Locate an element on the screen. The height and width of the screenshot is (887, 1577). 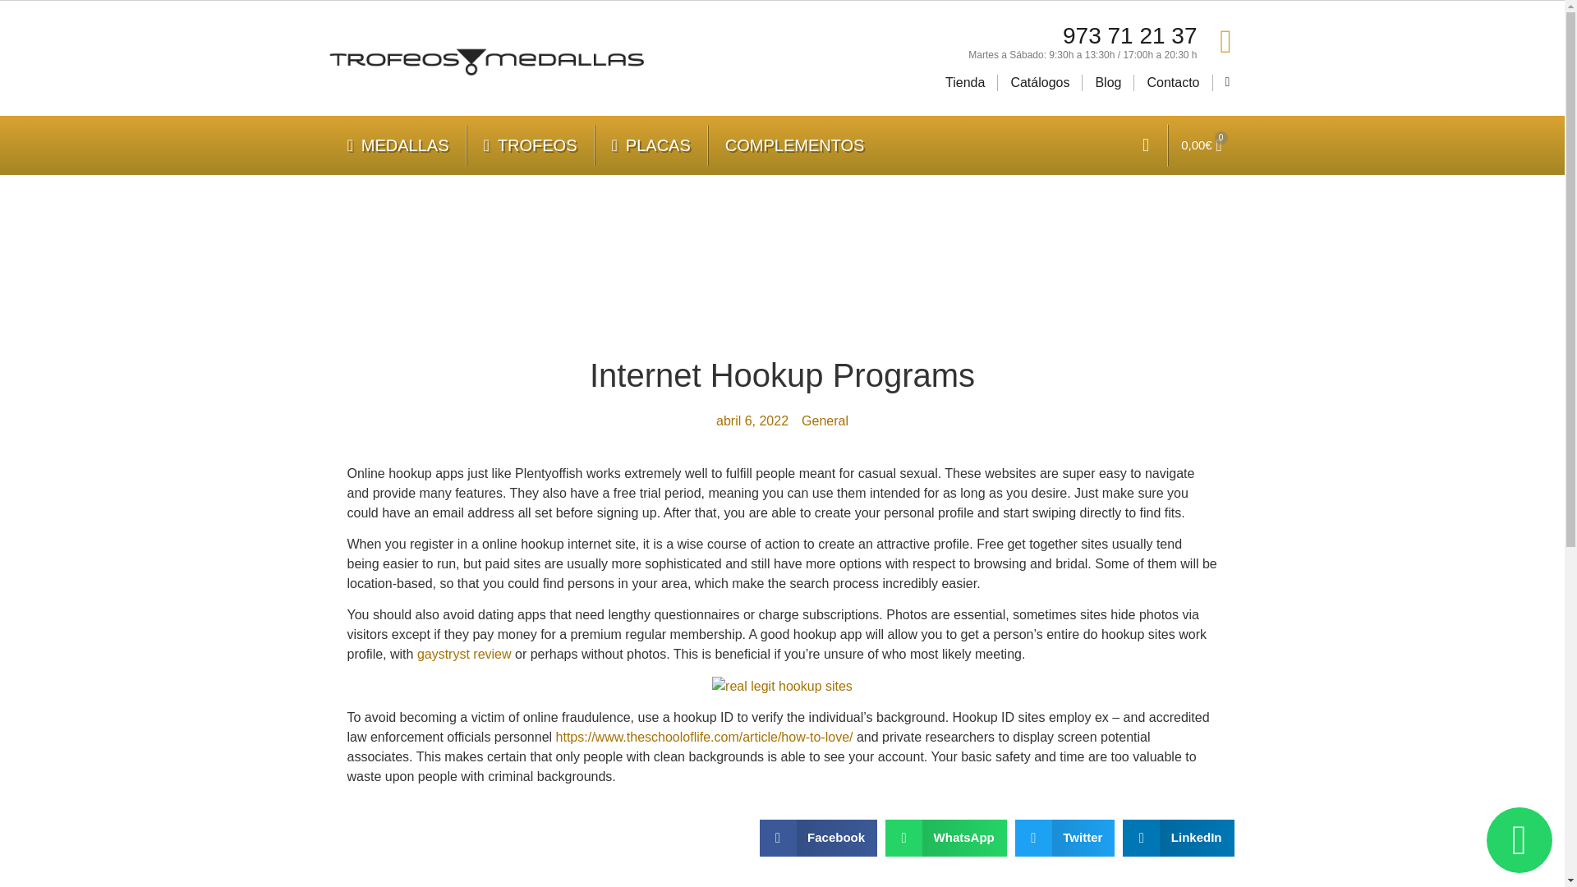
TROFEOS is located at coordinates (531, 145).